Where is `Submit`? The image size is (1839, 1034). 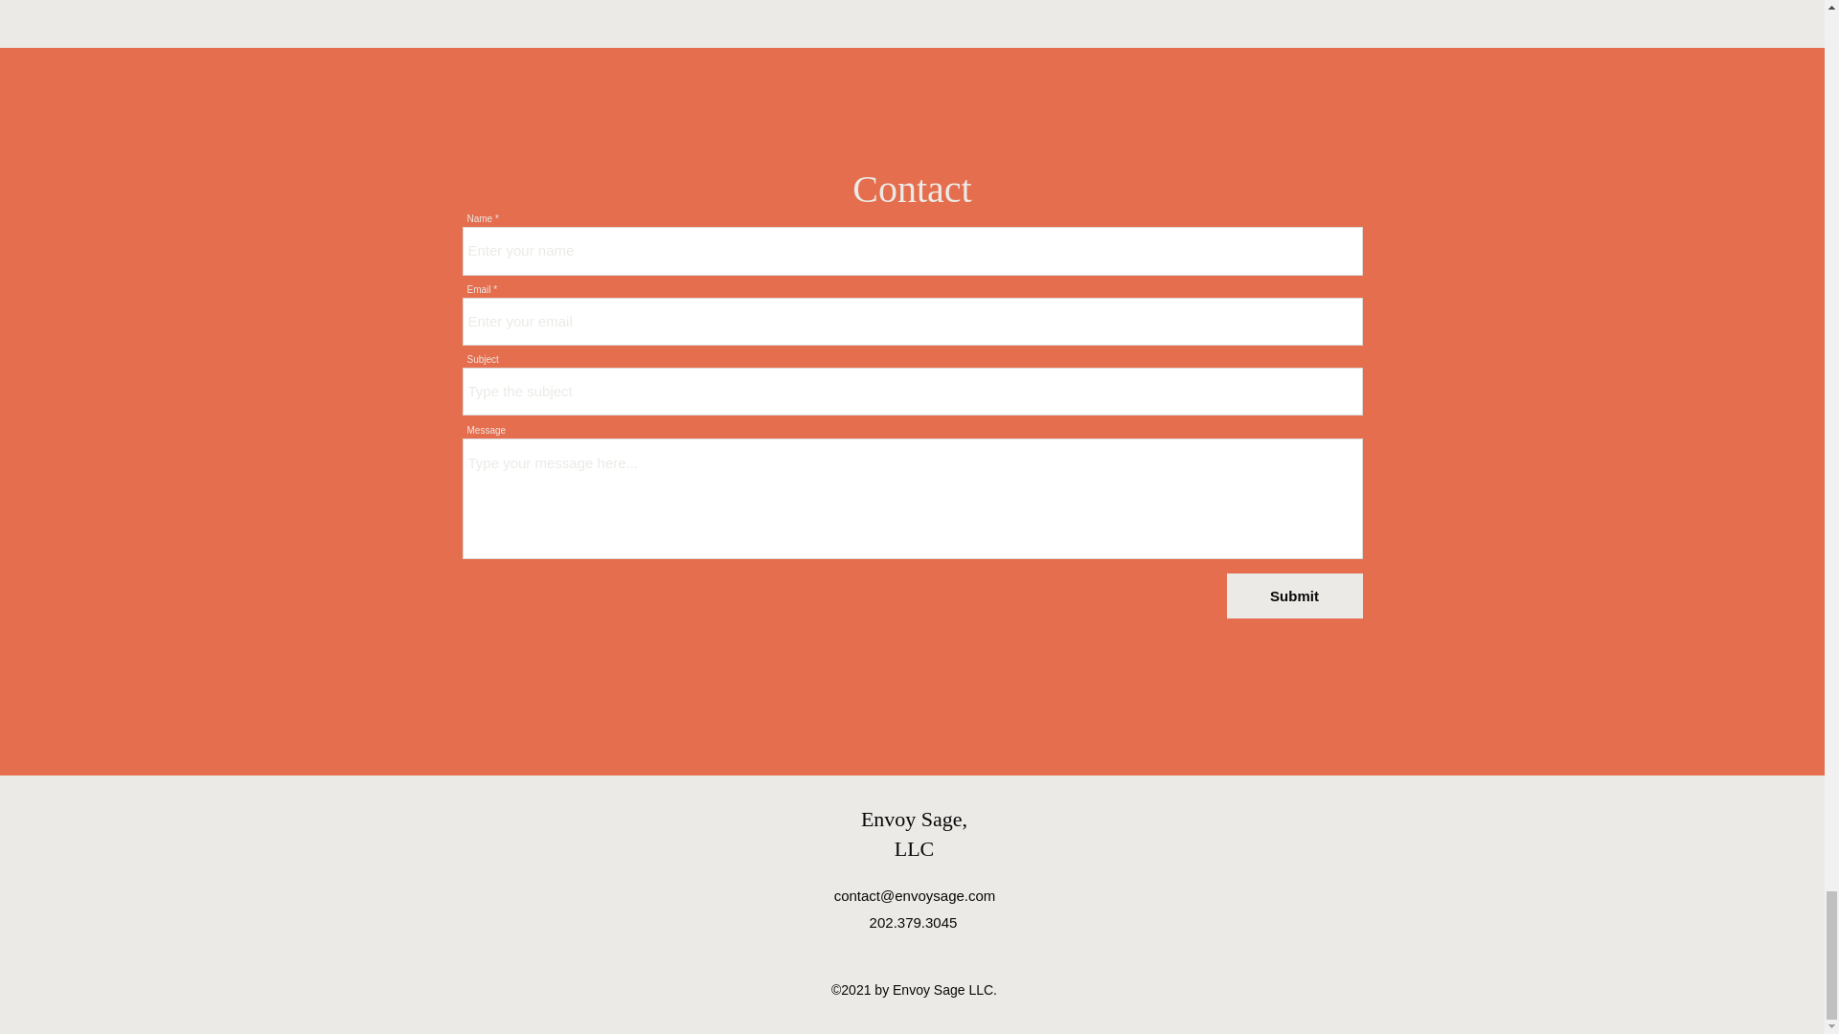 Submit is located at coordinates (1294, 596).